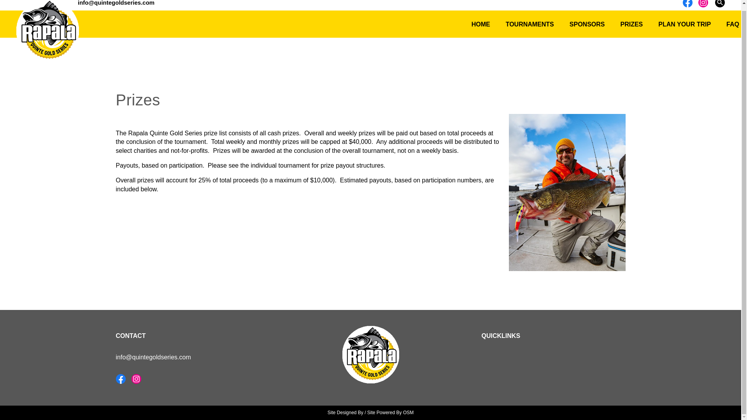  Describe the element at coordinates (587, 24) in the screenshot. I see `SPONSORS` at that location.